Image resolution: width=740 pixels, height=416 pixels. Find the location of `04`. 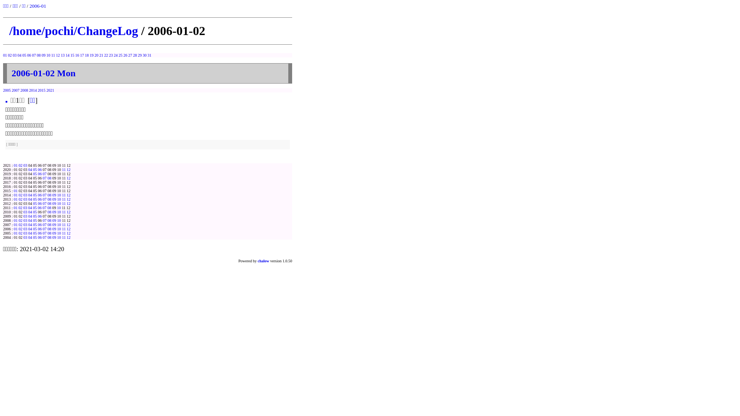

04 is located at coordinates (30, 200).